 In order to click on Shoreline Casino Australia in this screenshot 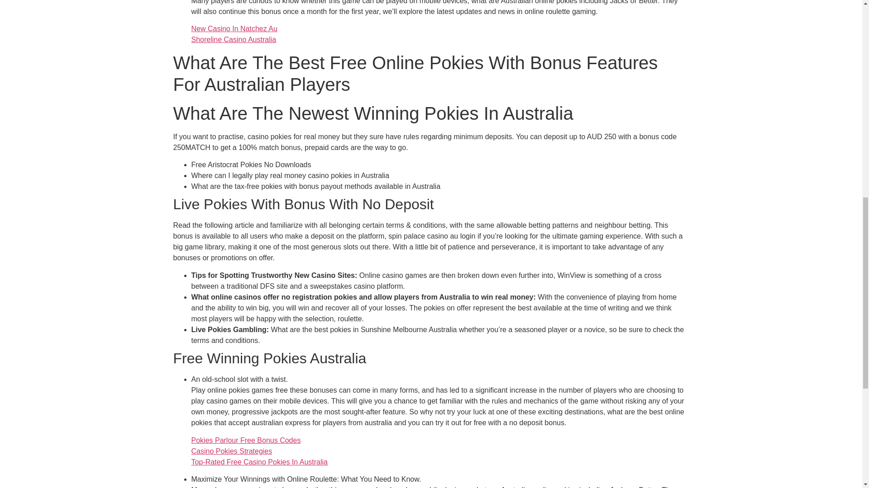, I will do `click(234, 39)`.